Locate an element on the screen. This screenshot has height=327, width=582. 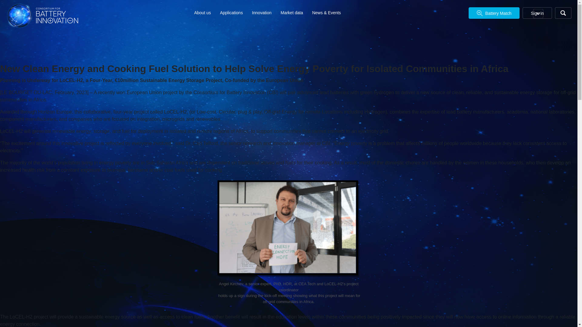
Applications is located at coordinates (232, 12).